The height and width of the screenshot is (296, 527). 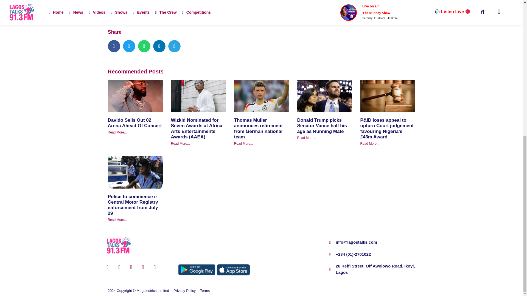 What do you see at coordinates (134, 123) in the screenshot?
I see `Davido Sells Out 02 Arena Ahead Of Concert` at bounding box center [134, 123].